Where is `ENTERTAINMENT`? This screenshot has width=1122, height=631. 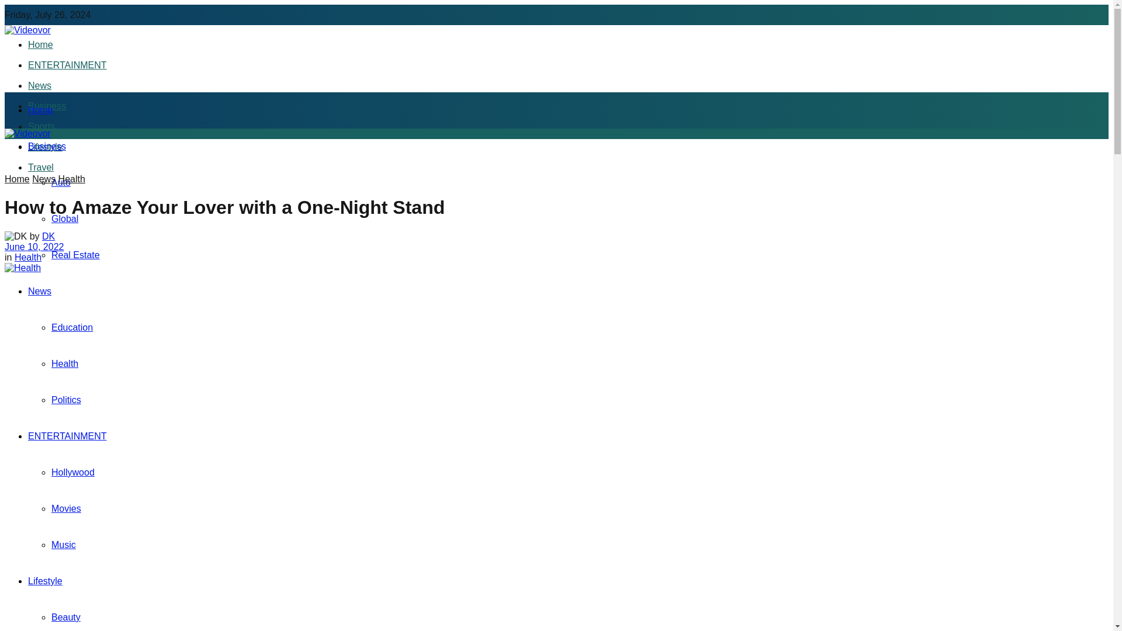 ENTERTAINMENT is located at coordinates (67, 64).